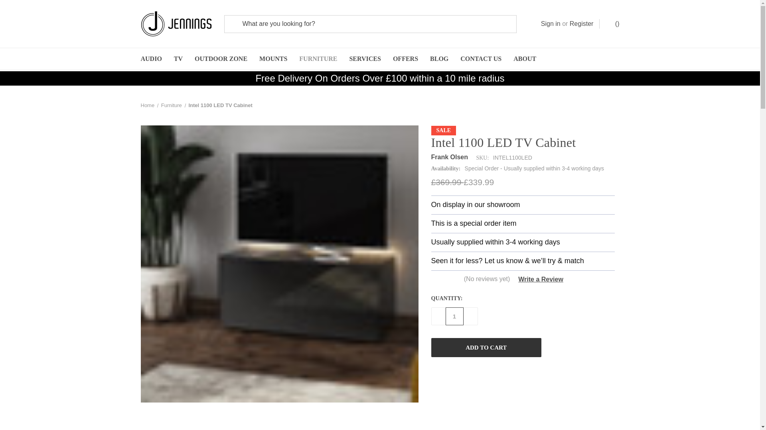 This screenshot has height=430, width=766. I want to click on TV, so click(178, 59).